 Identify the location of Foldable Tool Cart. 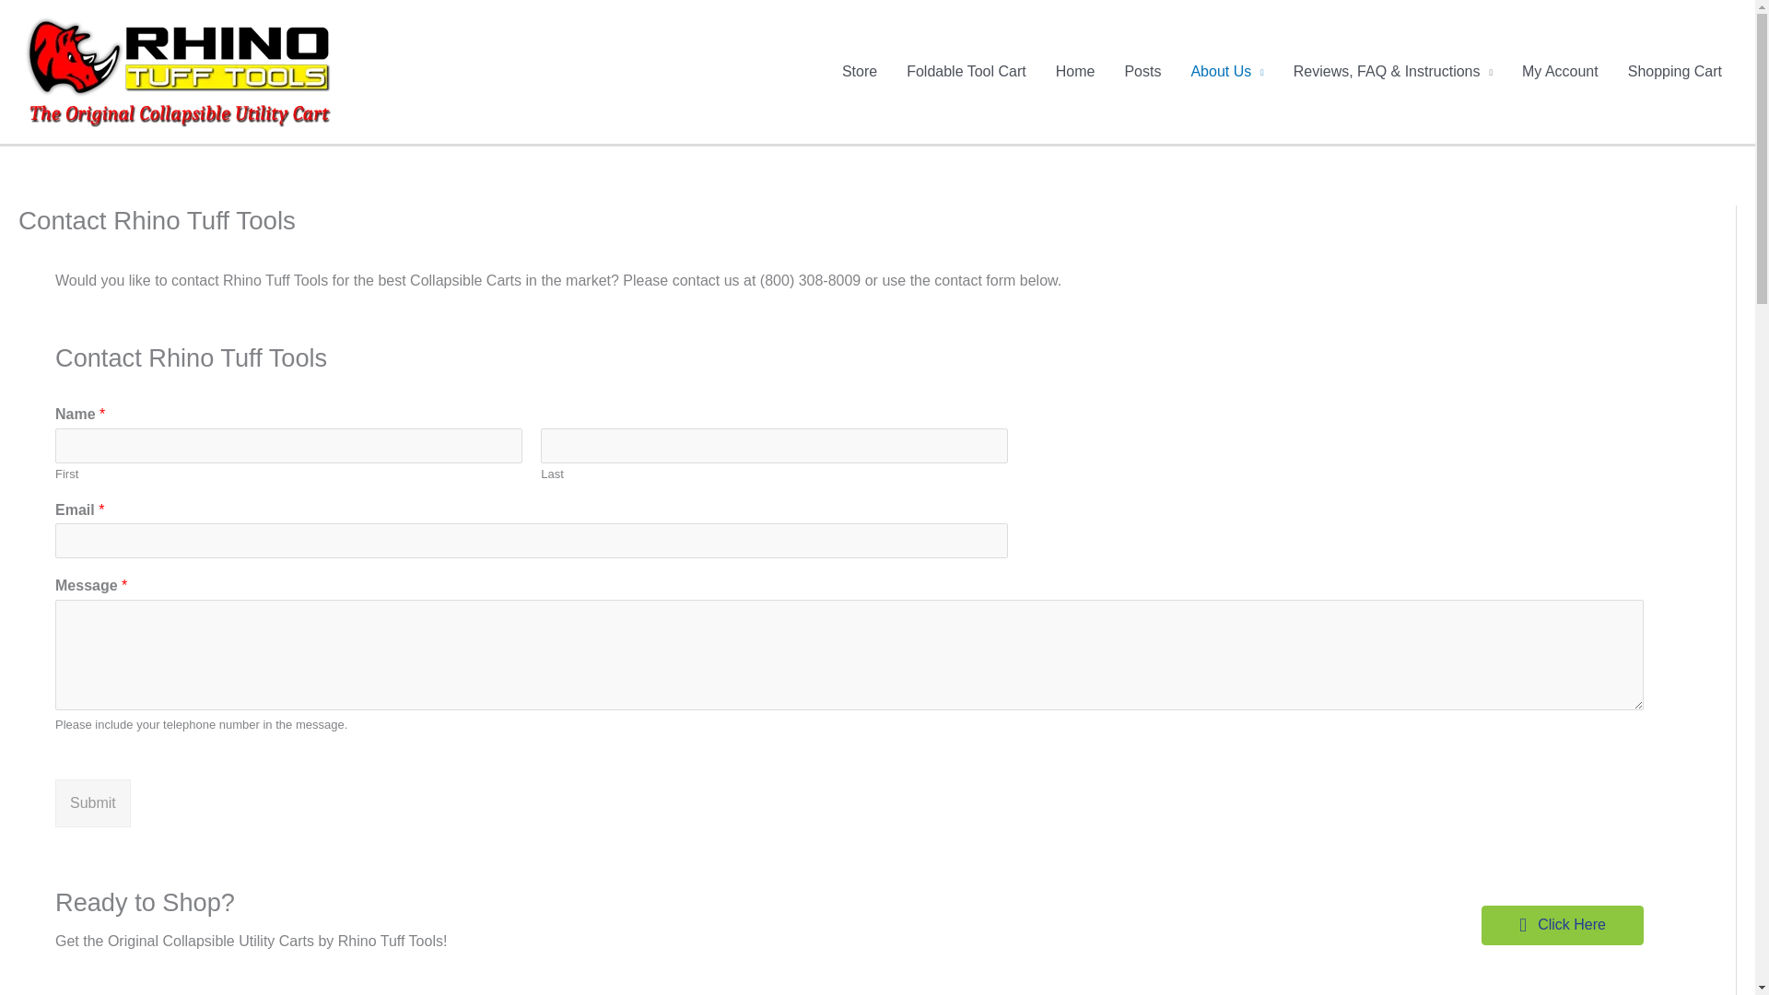
(966, 72).